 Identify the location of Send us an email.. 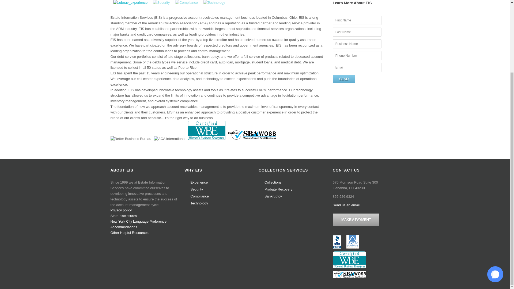
(346, 205).